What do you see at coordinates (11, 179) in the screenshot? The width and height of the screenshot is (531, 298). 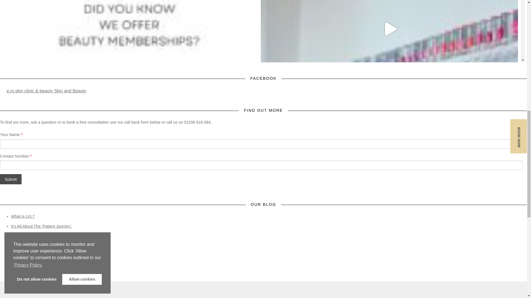 I see `Submit` at bounding box center [11, 179].